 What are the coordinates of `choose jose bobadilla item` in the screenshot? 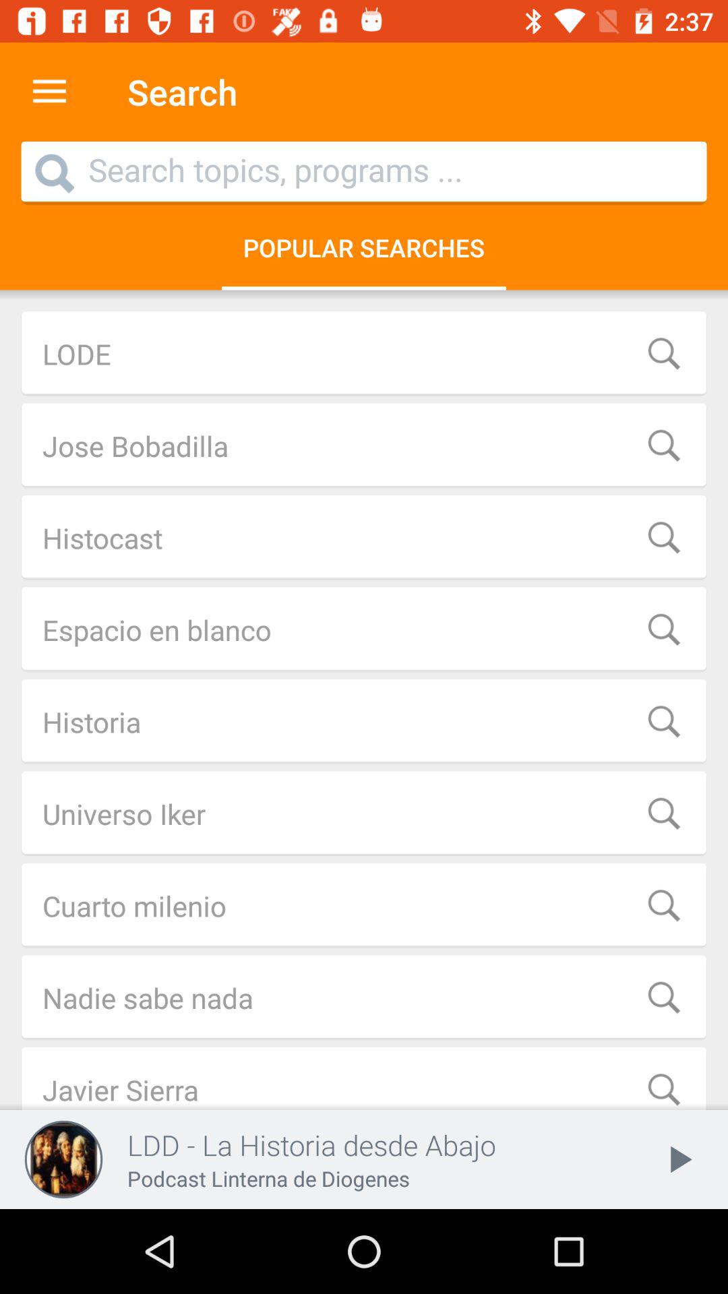 It's located at (364, 445).